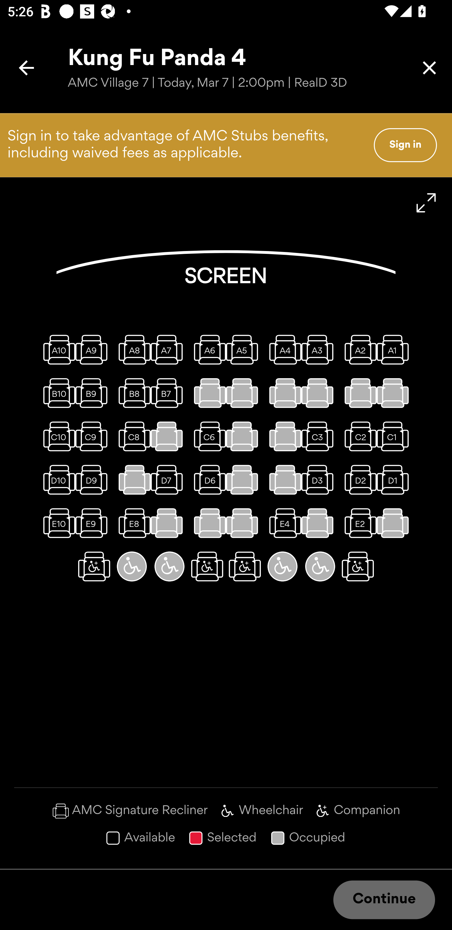 The image size is (452, 930). Describe the element at coordinates (94, 393) in the screenshot. I see `B9, Regular seat, available` at that location.